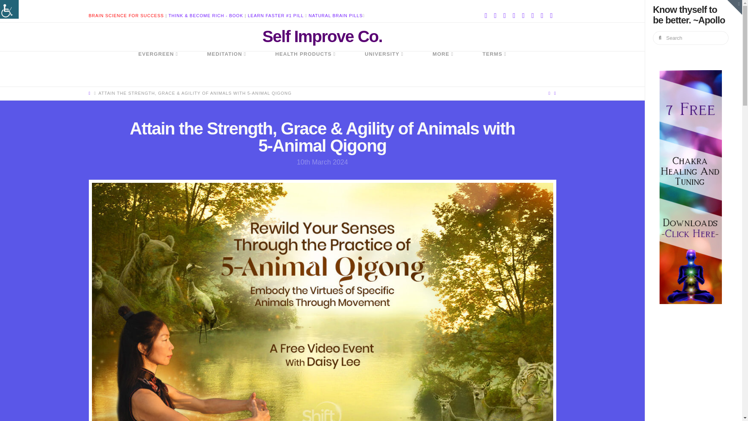 The image size is (748, 421). Describe the element at coordinates (126, 16) in the screenshot. I see `BRAIN SCIENCE FOR SUCCESS` at that location.